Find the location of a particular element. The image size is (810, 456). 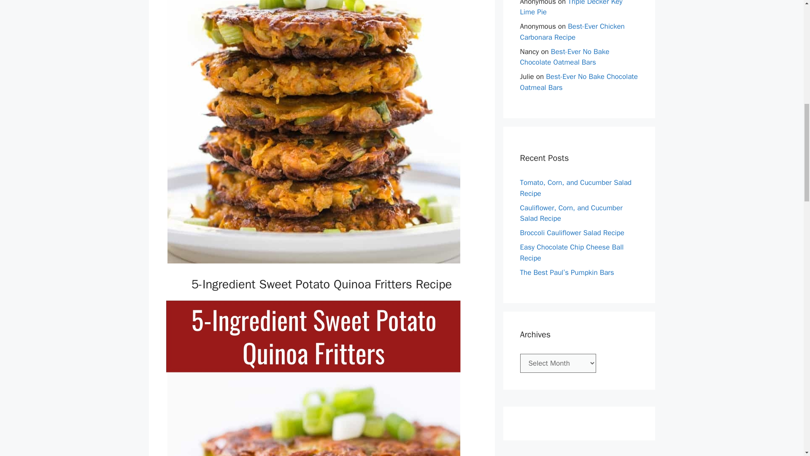

Best-Ever Chicken Carbonara Recipe is located at coordinates (572, 32).